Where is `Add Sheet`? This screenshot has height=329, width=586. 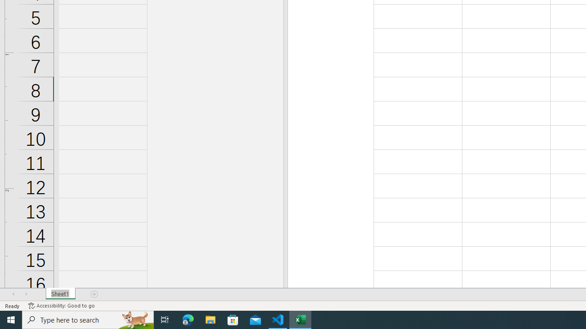 Add Sheet is located at coordinates (95, 294).